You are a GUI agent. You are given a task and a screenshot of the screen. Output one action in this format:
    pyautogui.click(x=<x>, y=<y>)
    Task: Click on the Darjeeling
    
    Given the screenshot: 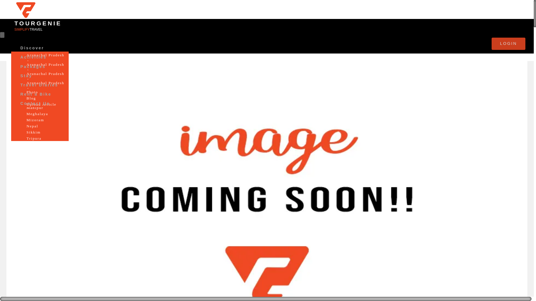 What is the action you would take?
    pyautogui.click(x=37, y=83)
    